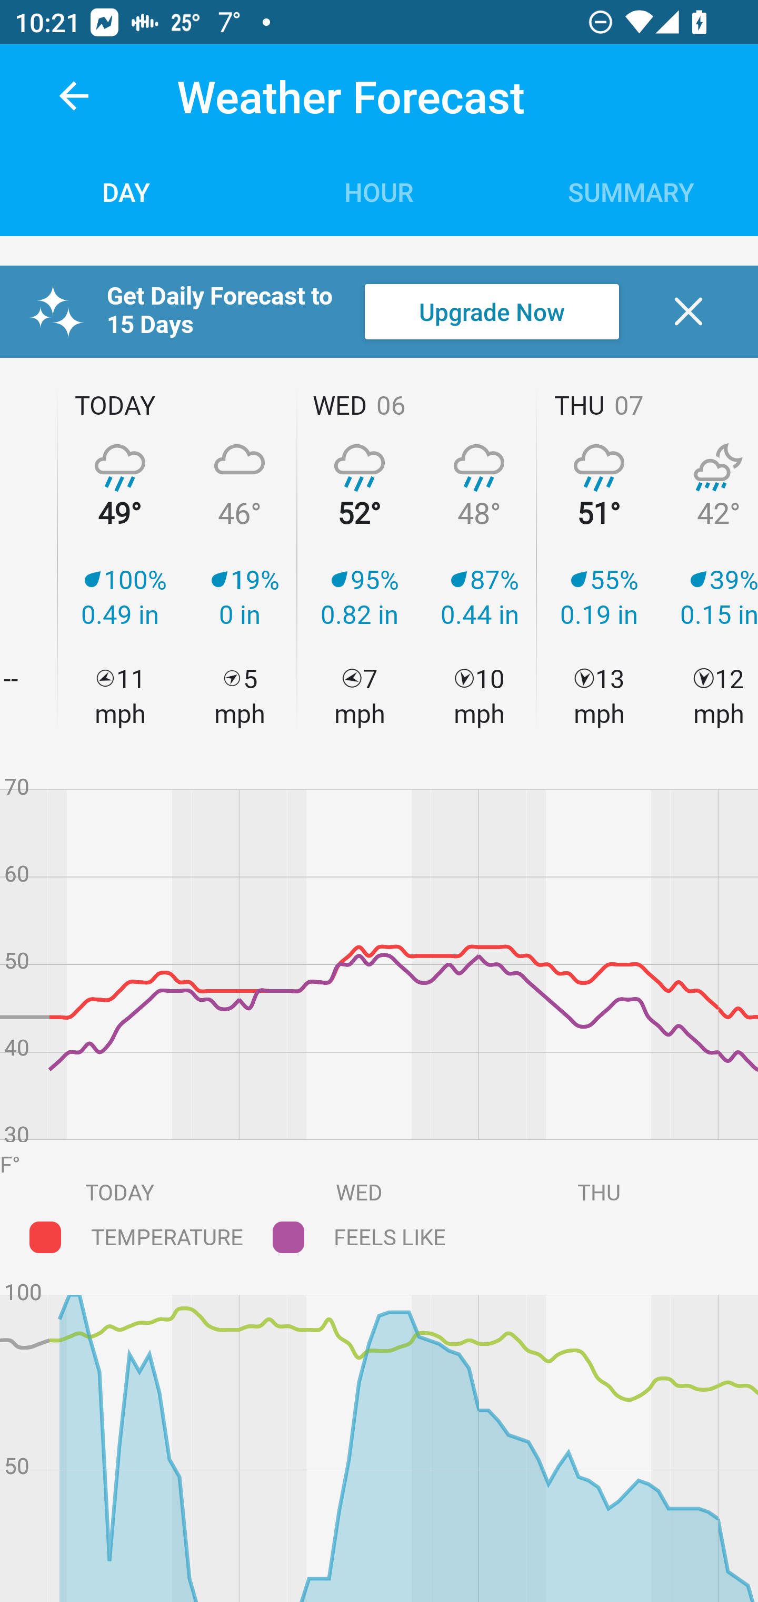 This screenshot has width=758, height=1602. Describe the element at coordinates (379, 191) in the screenshot. I see `Hour Tab HOUR` at that location.